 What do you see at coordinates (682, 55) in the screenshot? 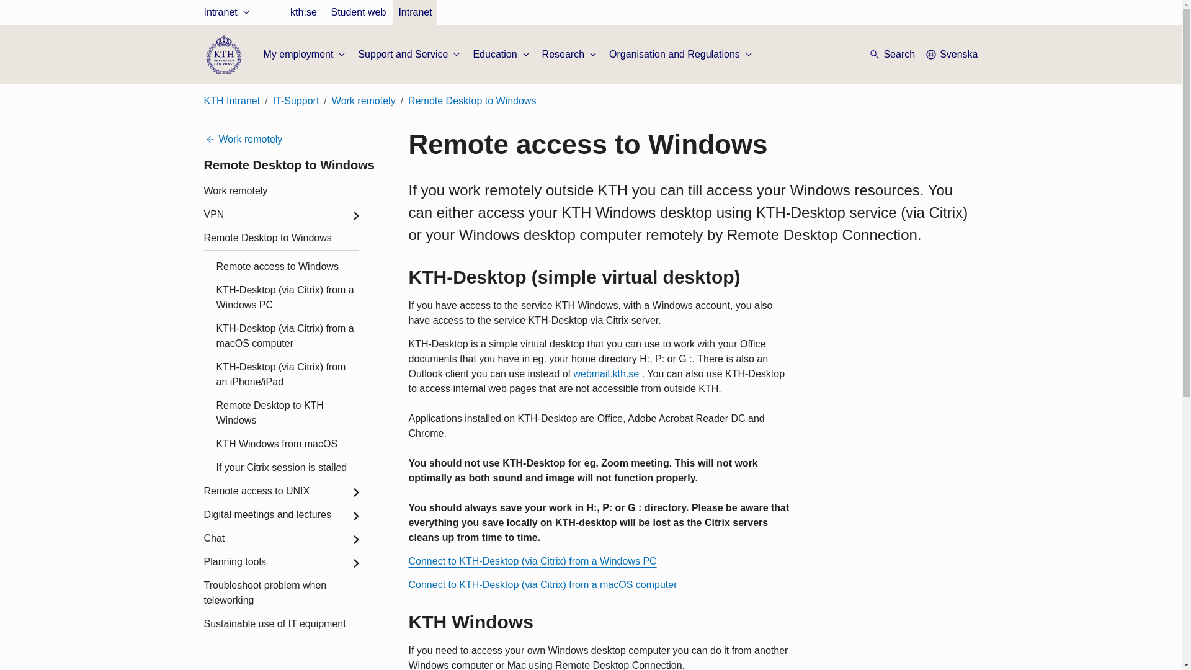
I see `Organisation and Regulations` at bounding box center [682, 55].